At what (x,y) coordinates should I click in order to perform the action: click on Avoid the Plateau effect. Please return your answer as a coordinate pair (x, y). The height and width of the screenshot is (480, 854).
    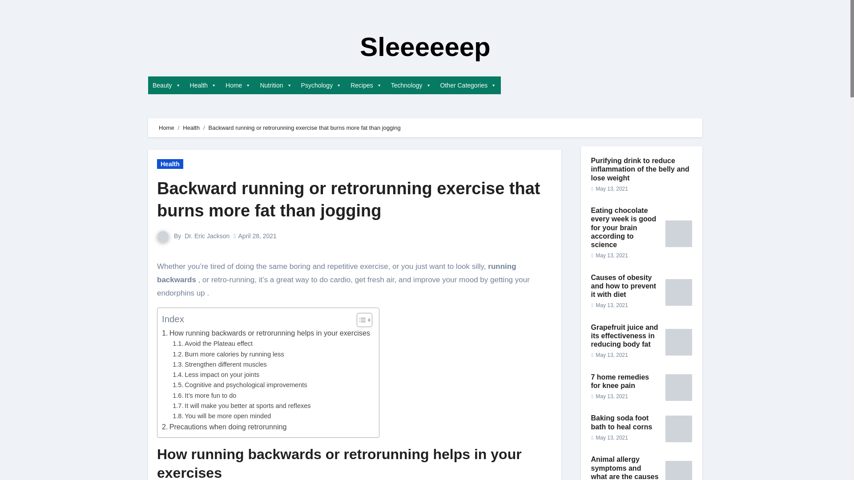
    Looking at the image, I should click on (213, 344).